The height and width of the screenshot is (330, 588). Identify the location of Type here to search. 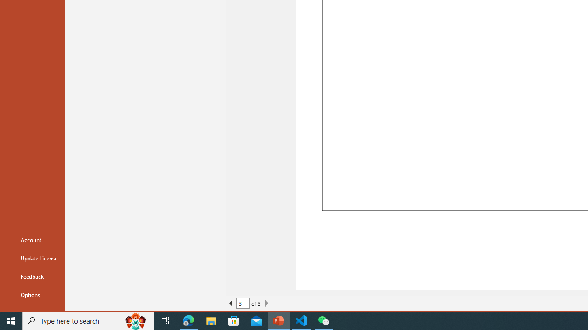
(88, 321).